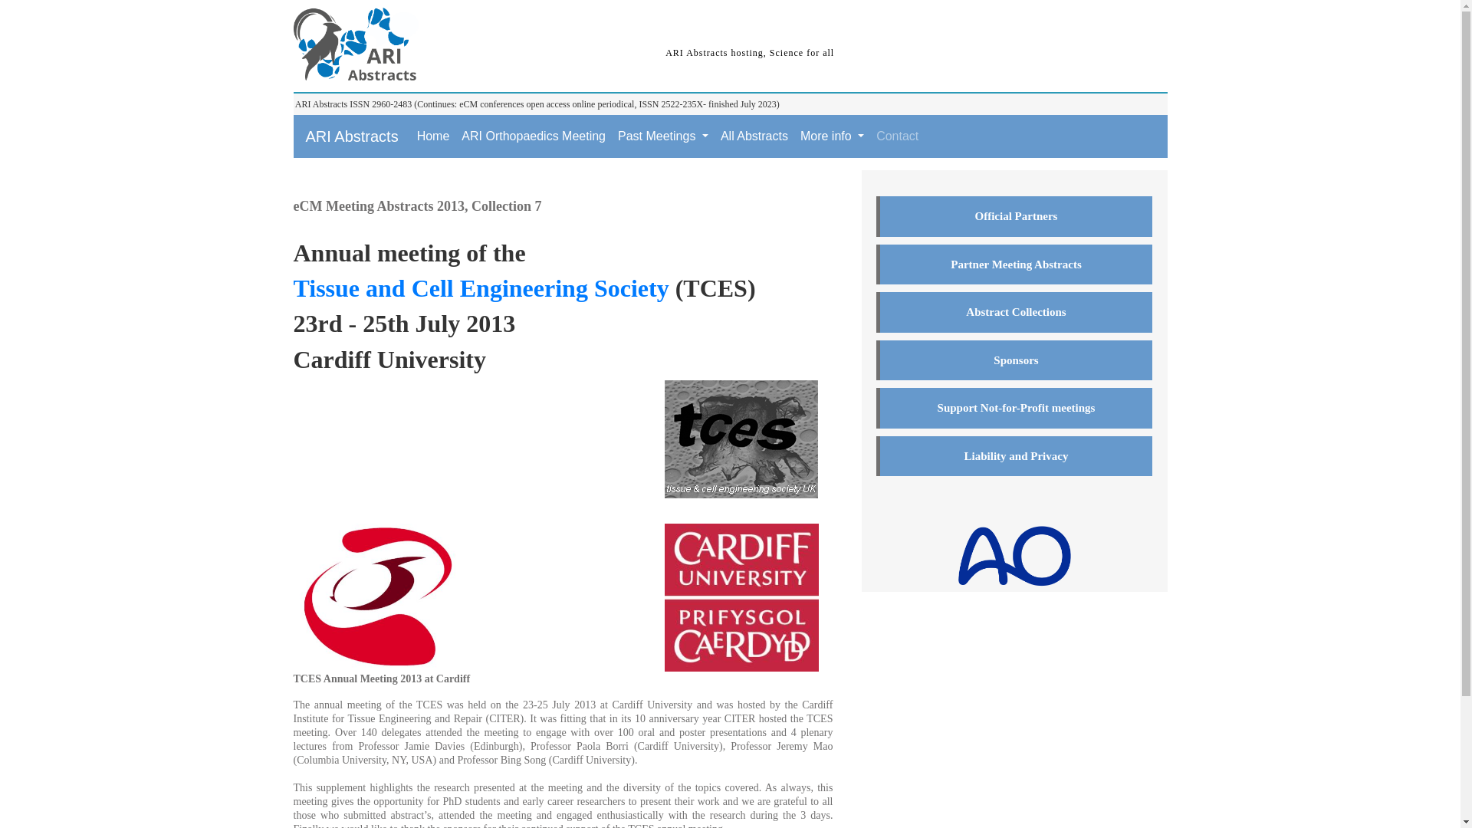  Describe the element at coordinates (1014, 360) in the screenshot. I see `Sponsors` at that location.